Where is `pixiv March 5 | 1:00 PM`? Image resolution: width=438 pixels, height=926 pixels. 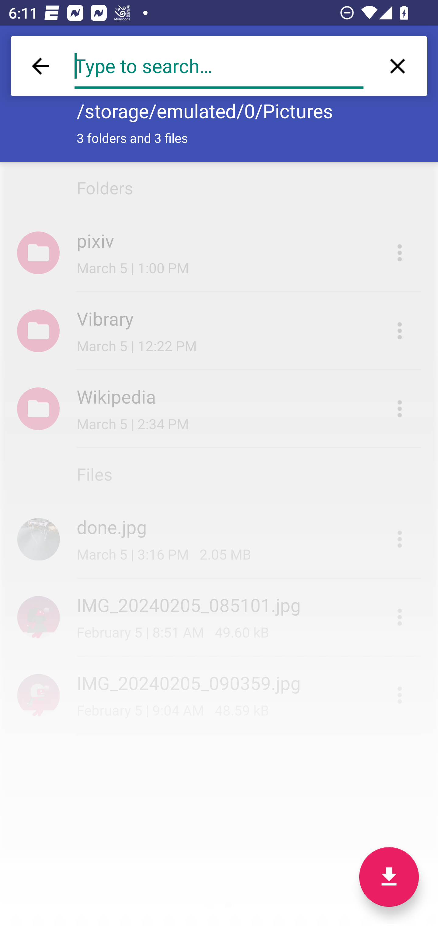 pixiv March 5 | 1:00 PM is located at coordinates (219, 253).